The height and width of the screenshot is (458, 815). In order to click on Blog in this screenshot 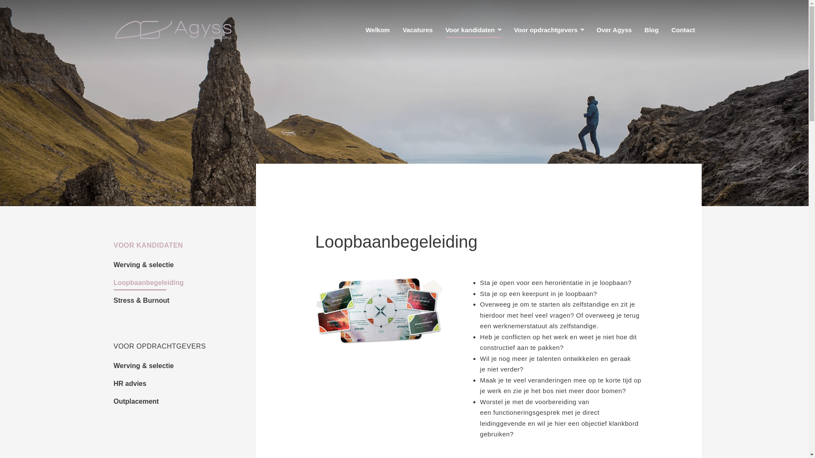, I will do `click(651, 30)`.